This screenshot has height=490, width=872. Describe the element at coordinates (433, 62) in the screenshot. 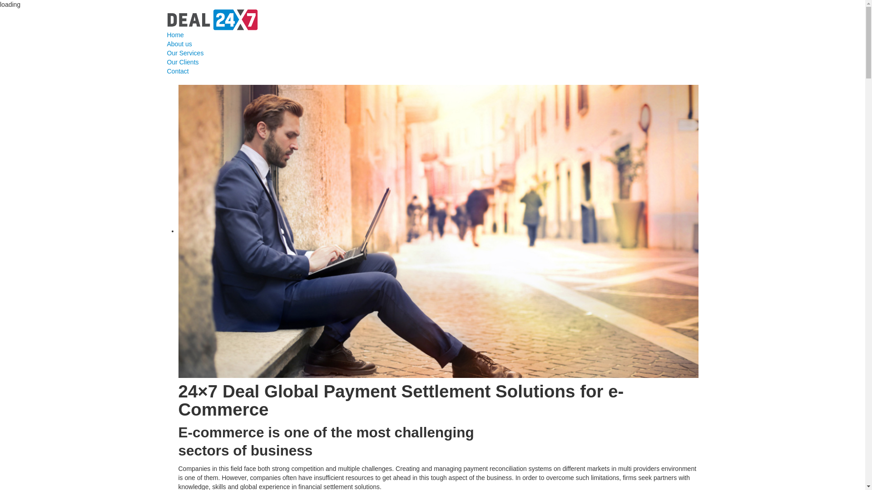

I see `Our Clients` at that location.